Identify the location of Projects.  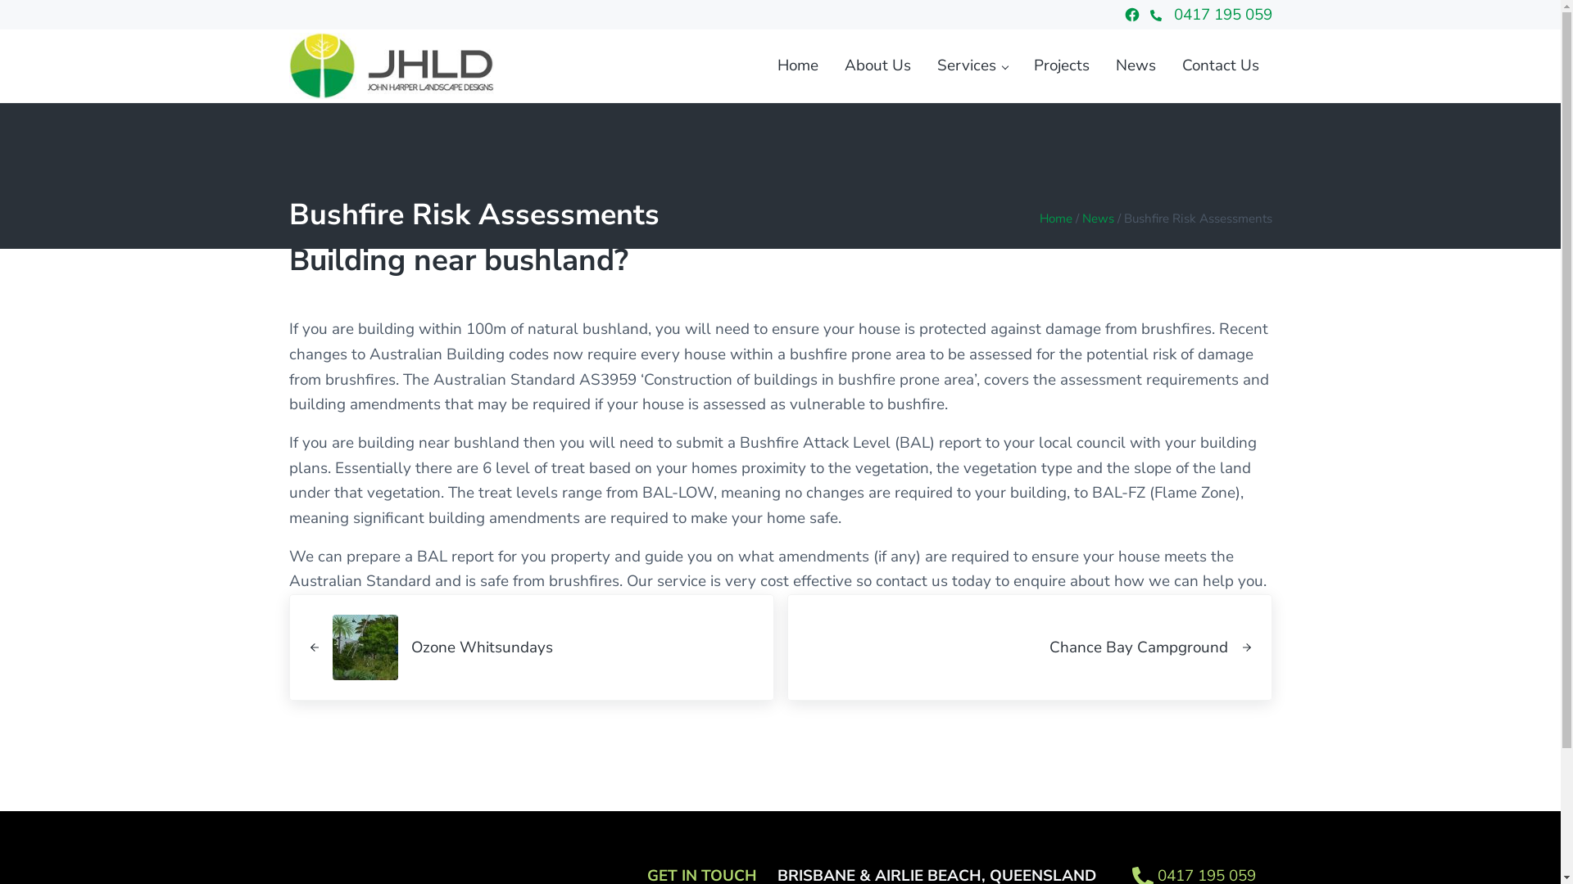
(1062, 65).